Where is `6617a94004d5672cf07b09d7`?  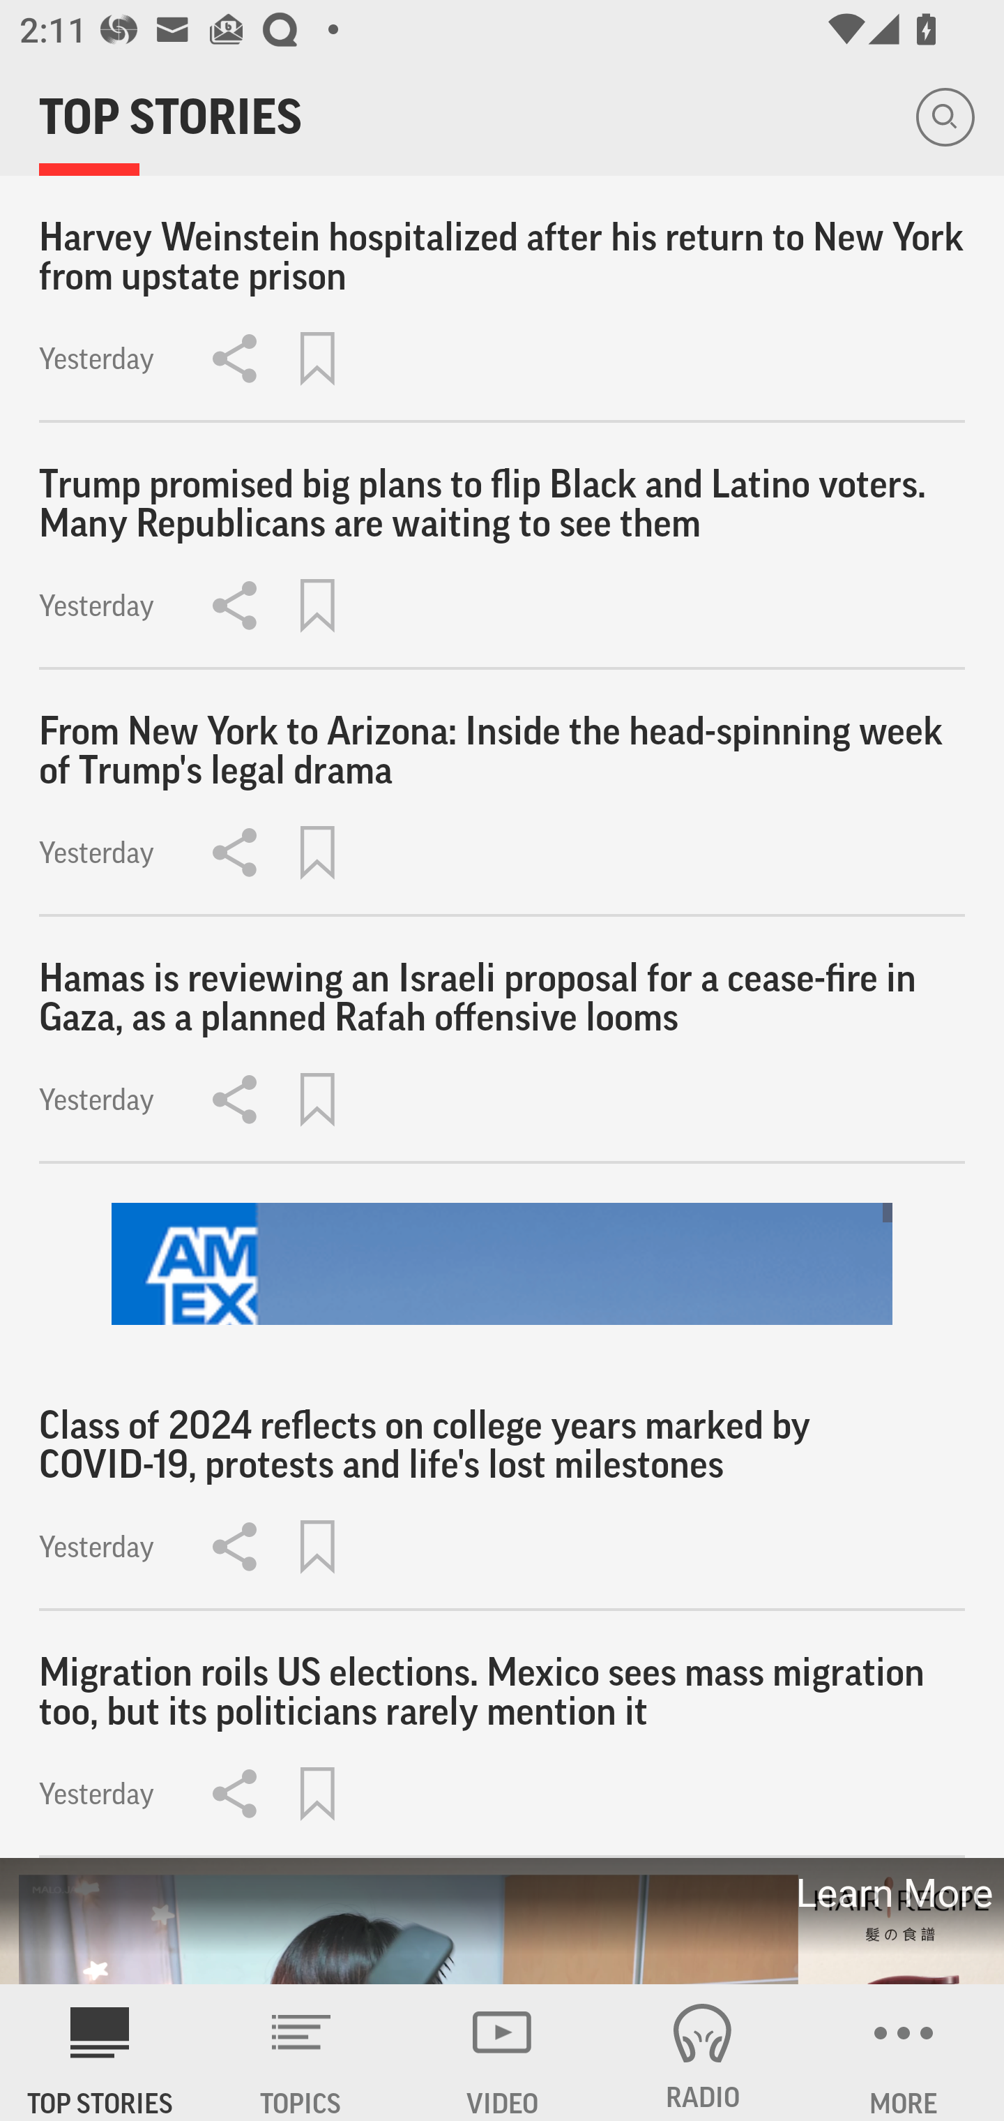 6617a94004d5672cf07b09d7 is located at coordinates (502, 1264).